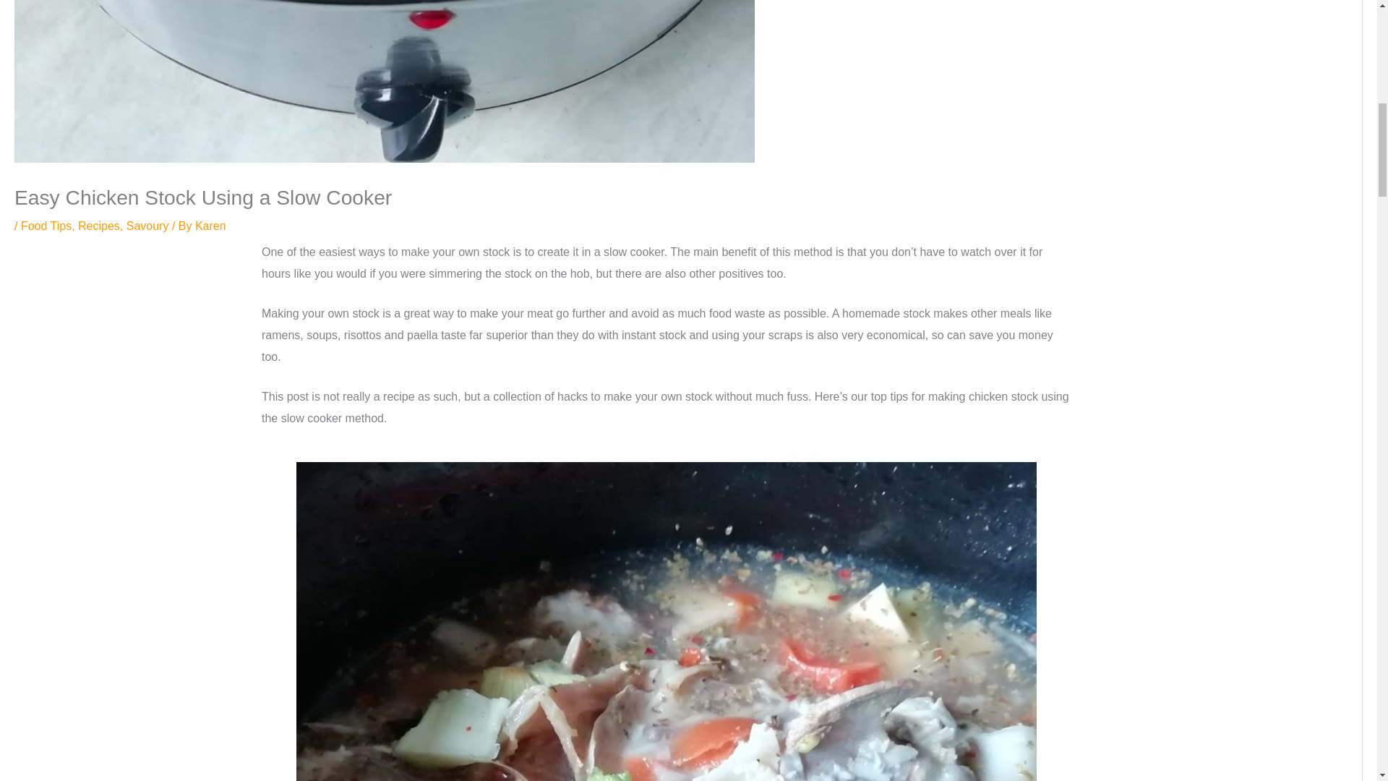  Describe the element at coordinates (210, 226) in the screenshot. I see `Karen` at that location.